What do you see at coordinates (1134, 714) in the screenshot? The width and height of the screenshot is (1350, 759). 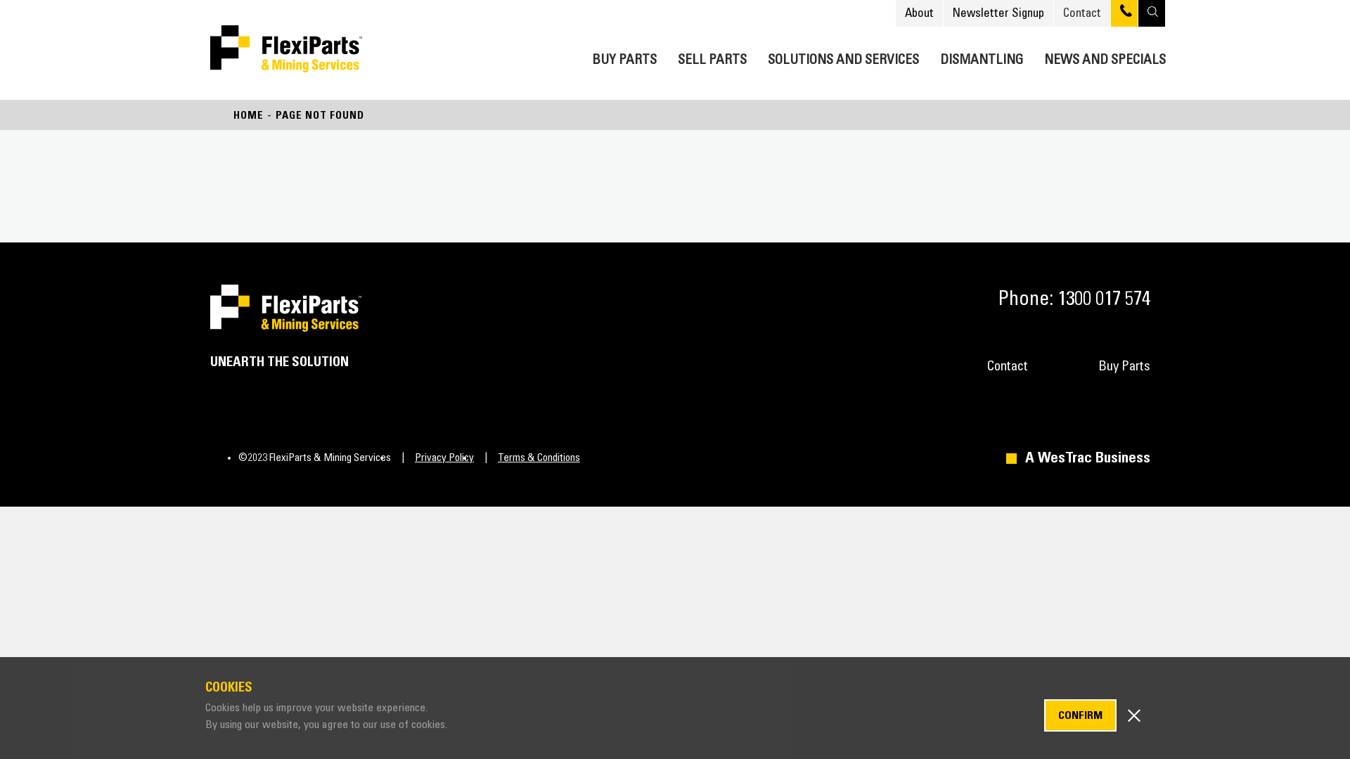 I see `X` at bounding box center [1134, 714].